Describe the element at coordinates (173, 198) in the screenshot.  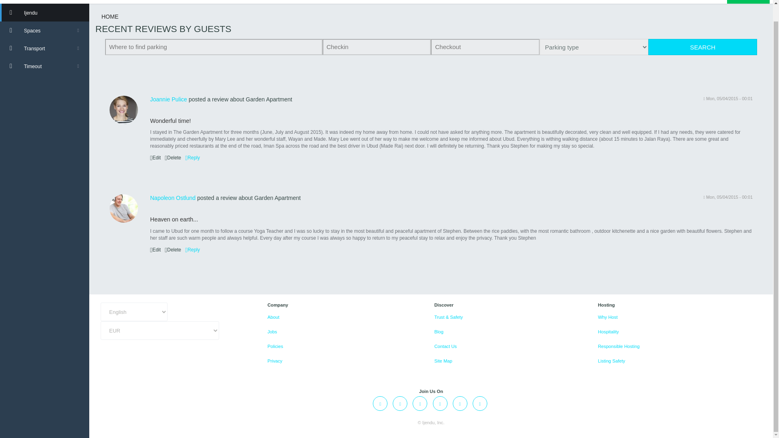
I see `Napoleon Ostlund` at that location.